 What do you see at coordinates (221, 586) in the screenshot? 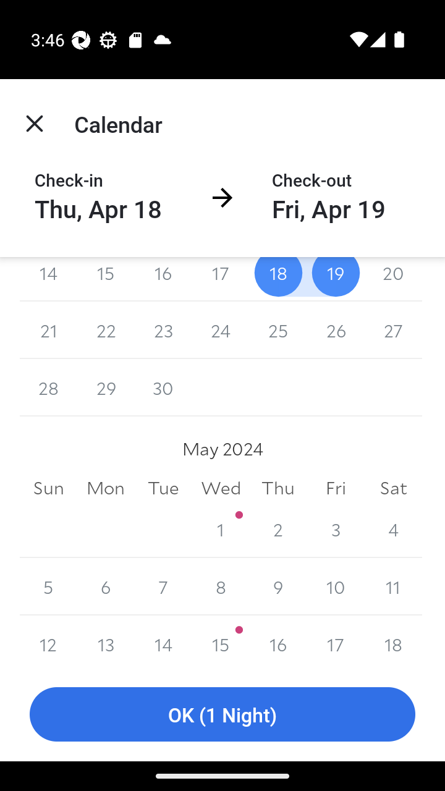
I see `8 8 May 2024` at bounding box center [221, 586].